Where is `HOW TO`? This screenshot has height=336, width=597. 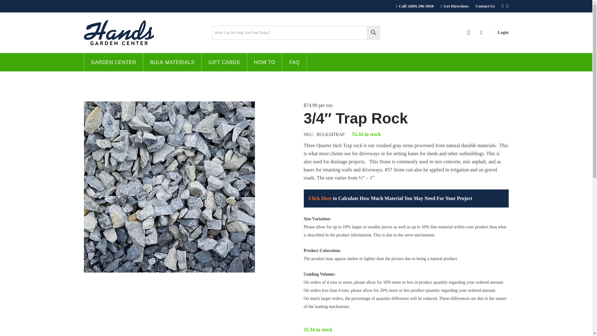
HOW TO is located at coordinates (264, 62).